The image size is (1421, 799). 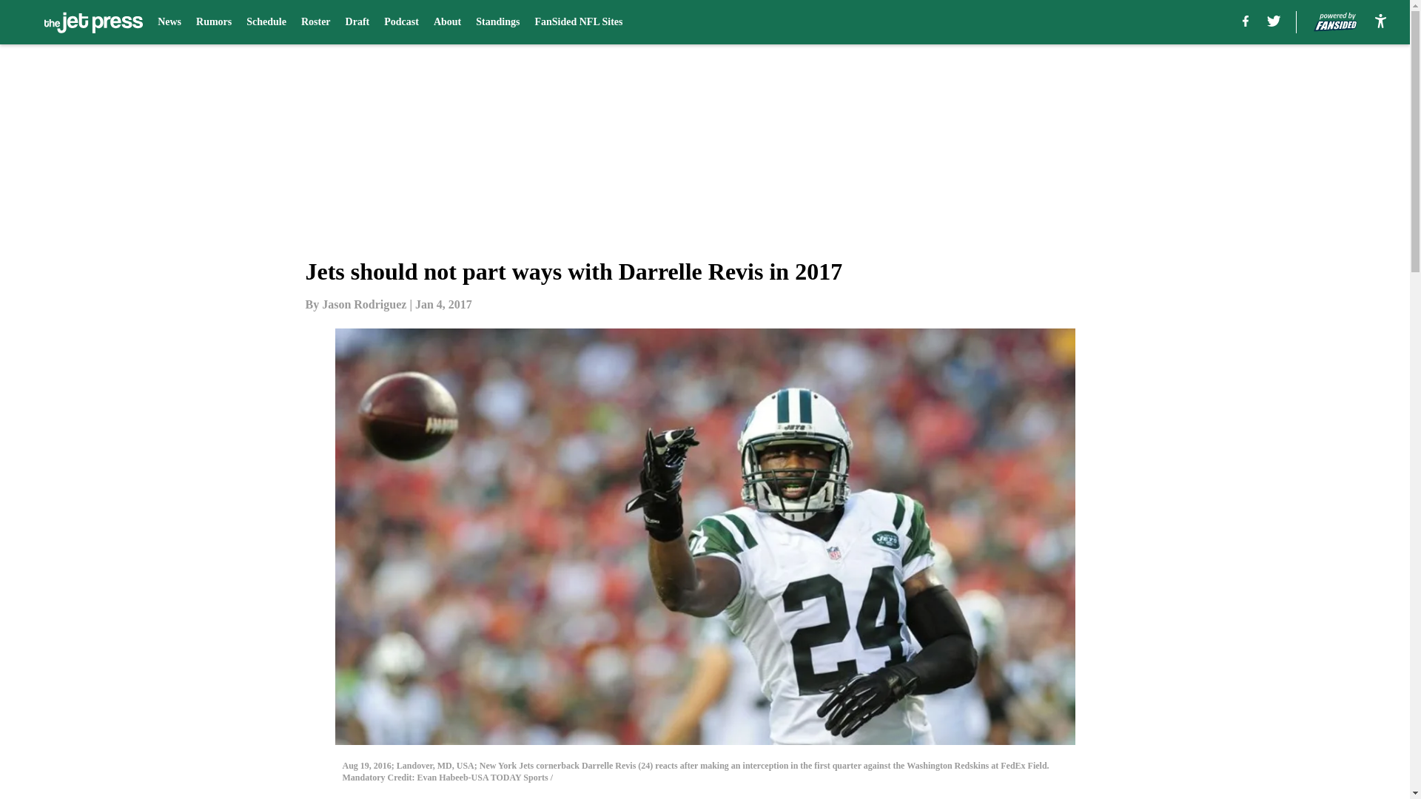 I want to click on Draft, so click(x=357, y=22).